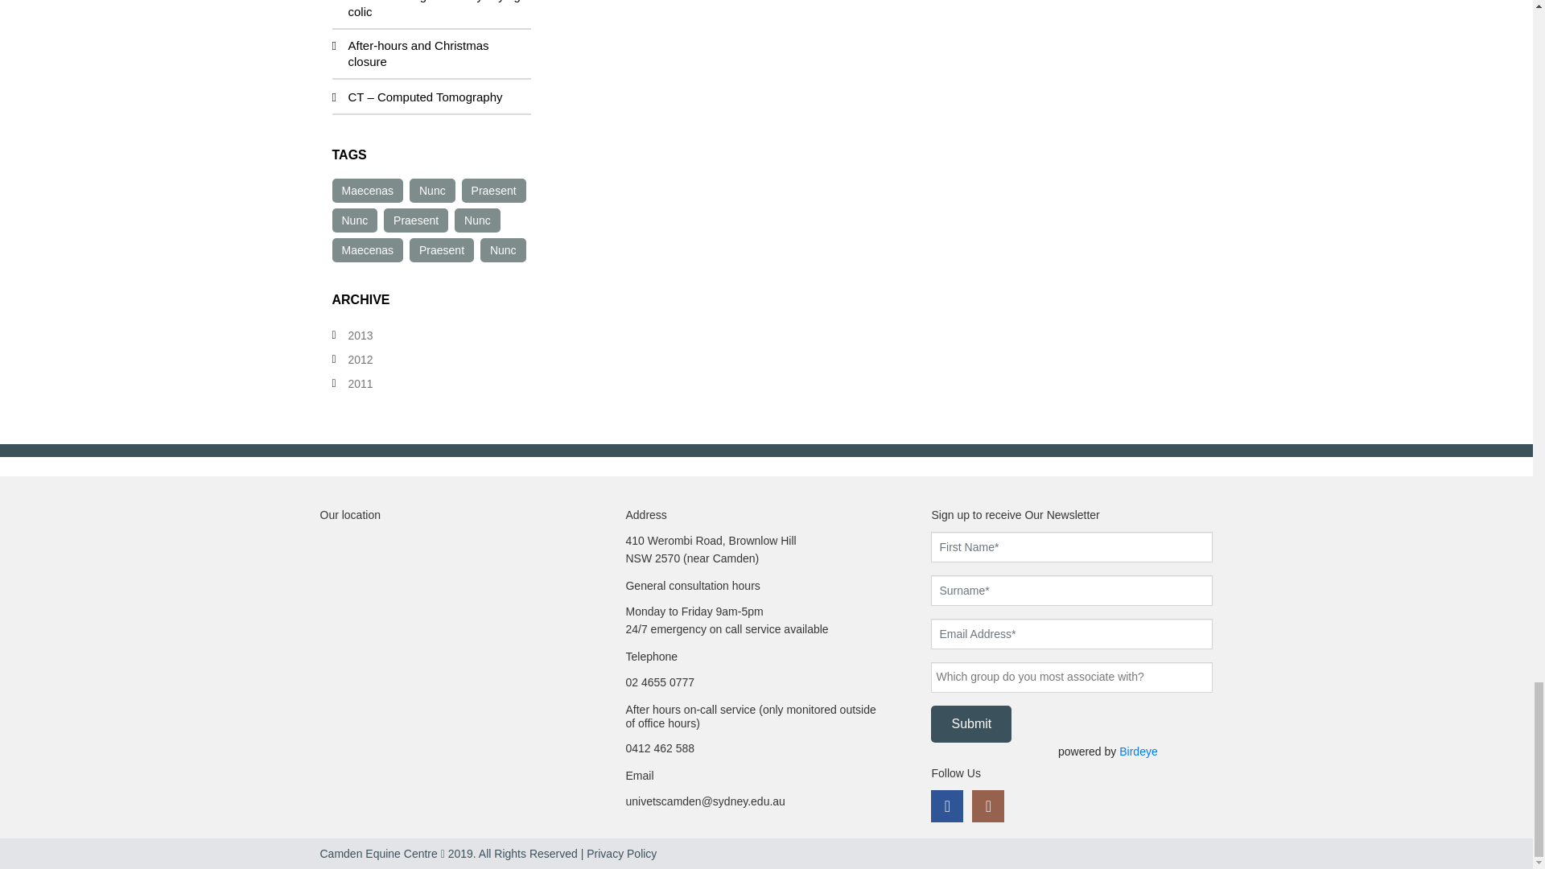 The width and height of the screenshot is (1545, 869). What do you see at coordinates (354, 220) in the screenshot?
I see `Nunc` at bounding box center [354, 220].